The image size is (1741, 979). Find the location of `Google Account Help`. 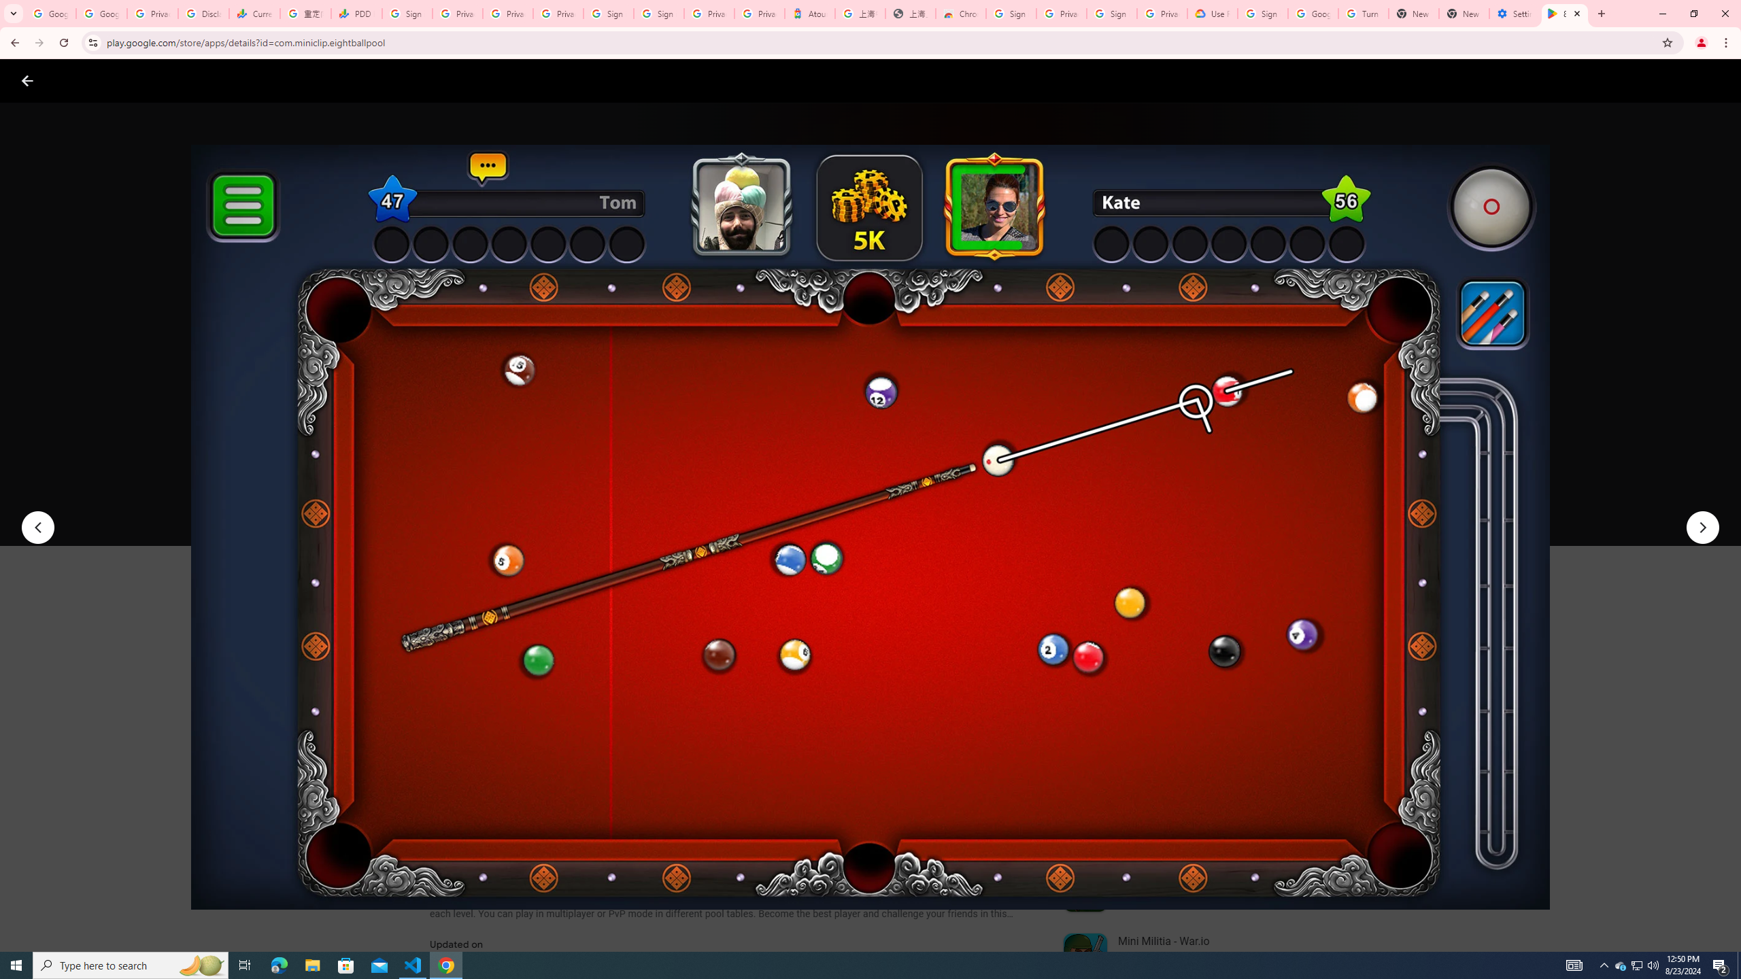

Google Account Help is located at coordinates (1313, 14).